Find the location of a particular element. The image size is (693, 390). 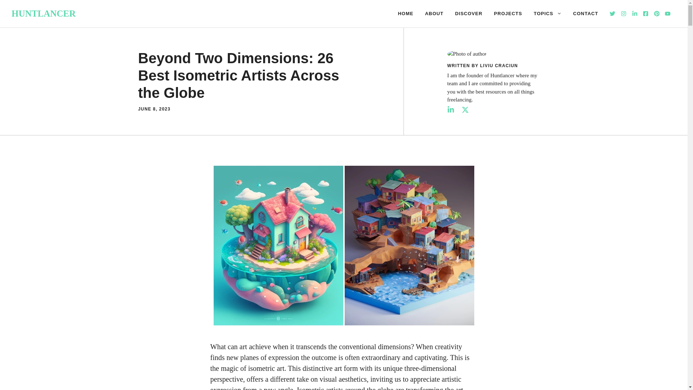

HUNTLANCER is located at coordinates (43, 13).